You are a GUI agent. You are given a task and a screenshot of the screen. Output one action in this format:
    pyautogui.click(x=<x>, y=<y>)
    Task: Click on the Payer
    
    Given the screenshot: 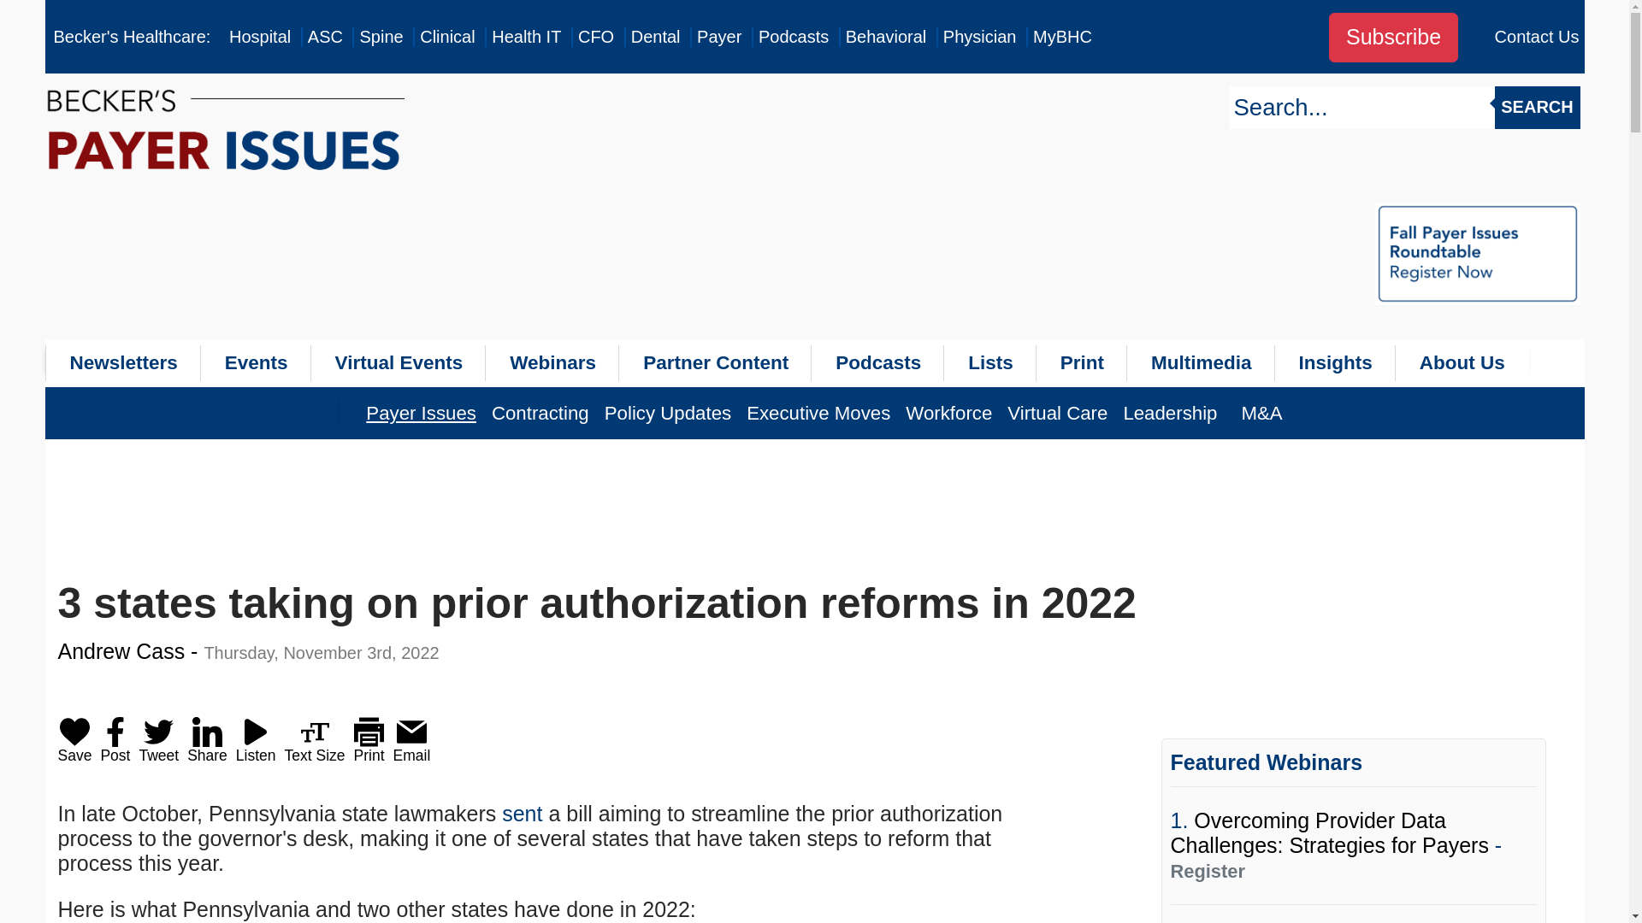 What is the action you would take?
    pyautogui.click(x=718, y=37)
    